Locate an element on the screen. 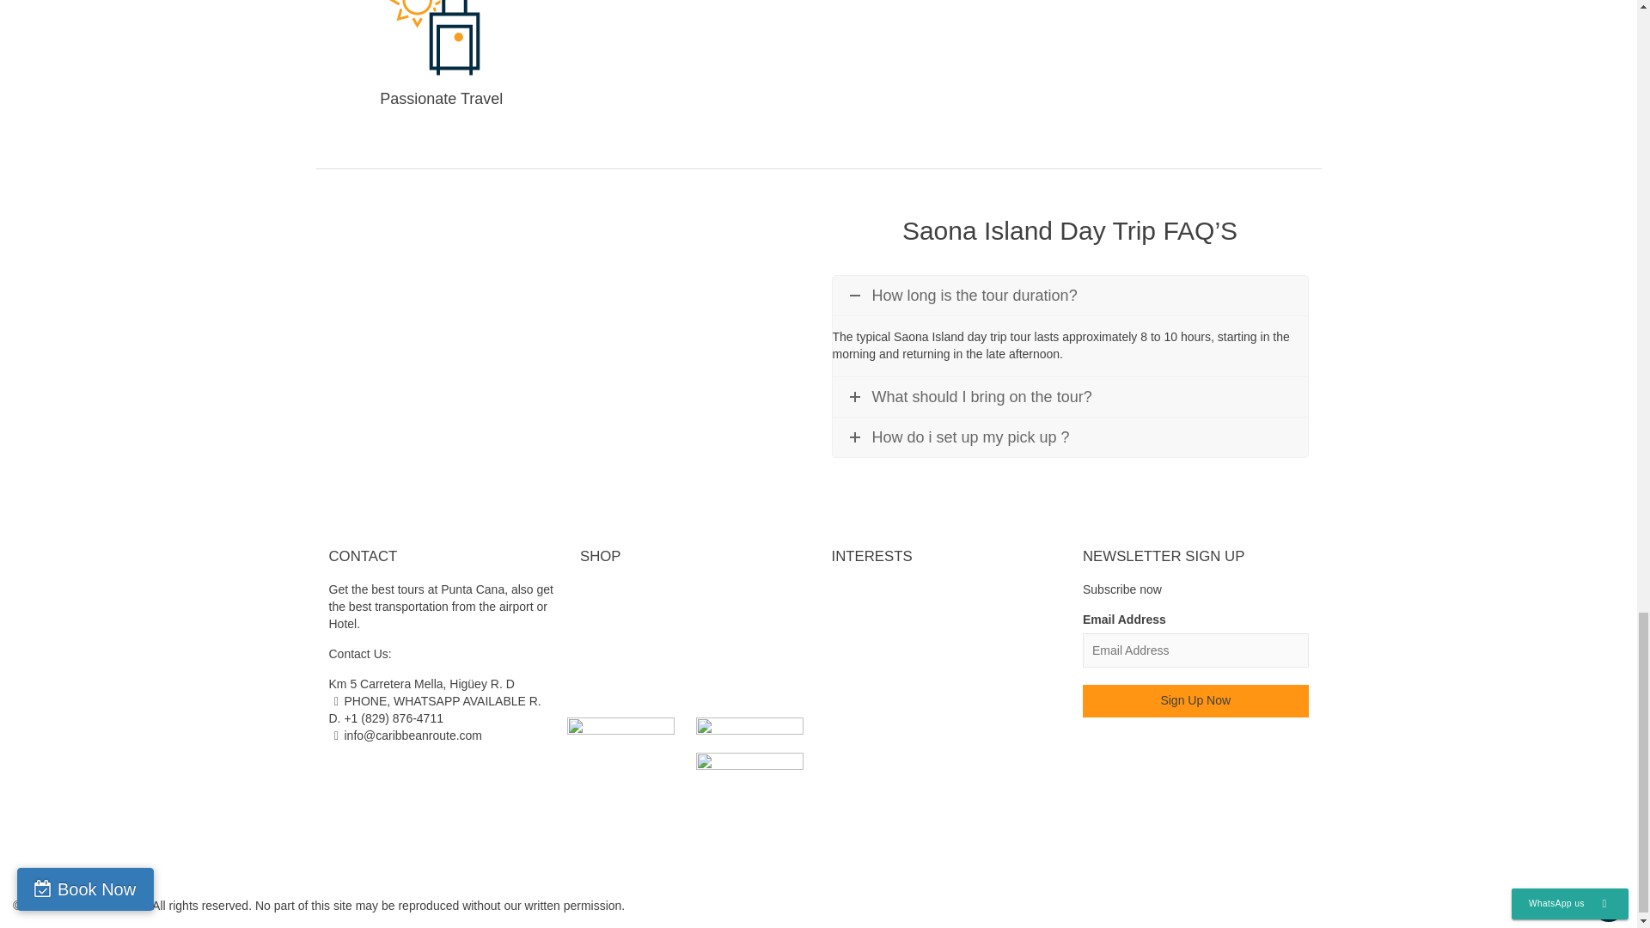  What should I bring on the tour? is located at coordinates (1069, 396).